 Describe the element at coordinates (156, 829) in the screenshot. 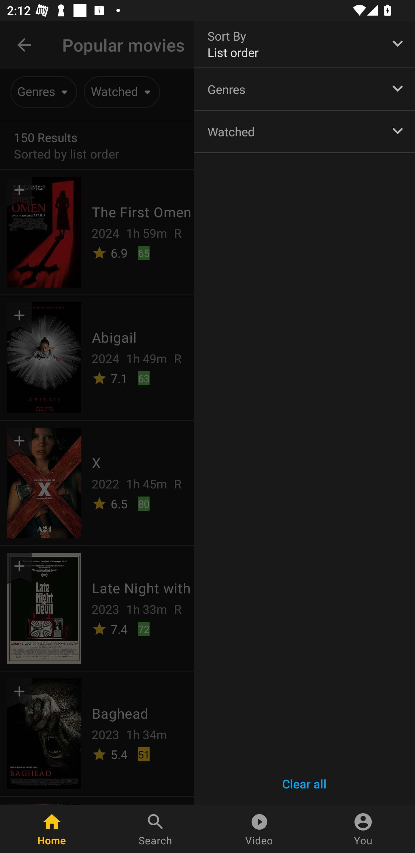

I see `Search` at that location.